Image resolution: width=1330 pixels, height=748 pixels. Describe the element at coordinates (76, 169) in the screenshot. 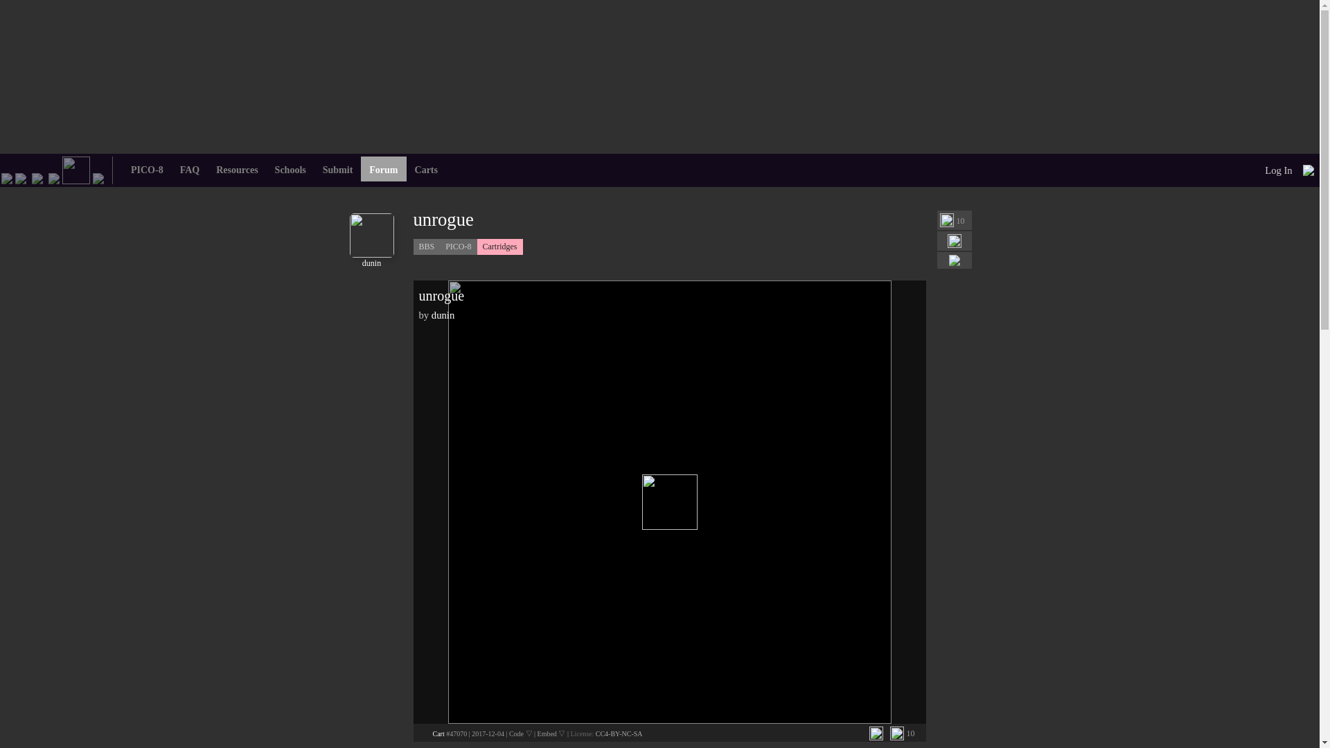

I see `BBS` at that location.